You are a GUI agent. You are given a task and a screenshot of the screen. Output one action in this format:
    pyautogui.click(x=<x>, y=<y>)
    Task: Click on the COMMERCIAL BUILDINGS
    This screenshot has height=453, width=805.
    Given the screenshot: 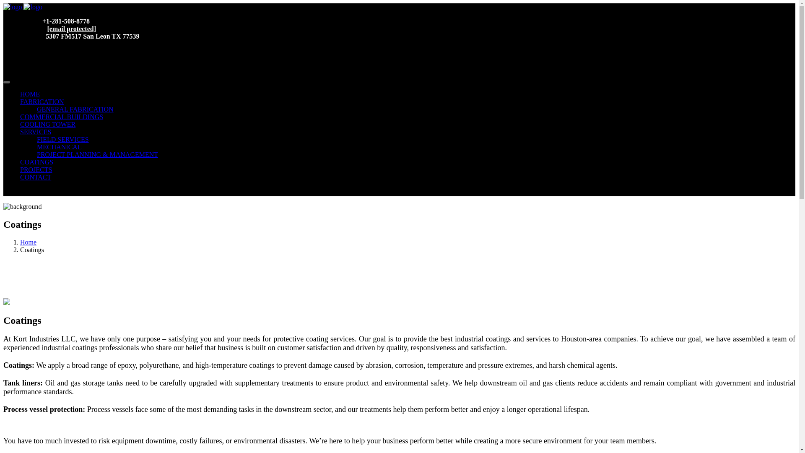 What is the action you would take?
    pyautogui.click(x=61, y=117)
    